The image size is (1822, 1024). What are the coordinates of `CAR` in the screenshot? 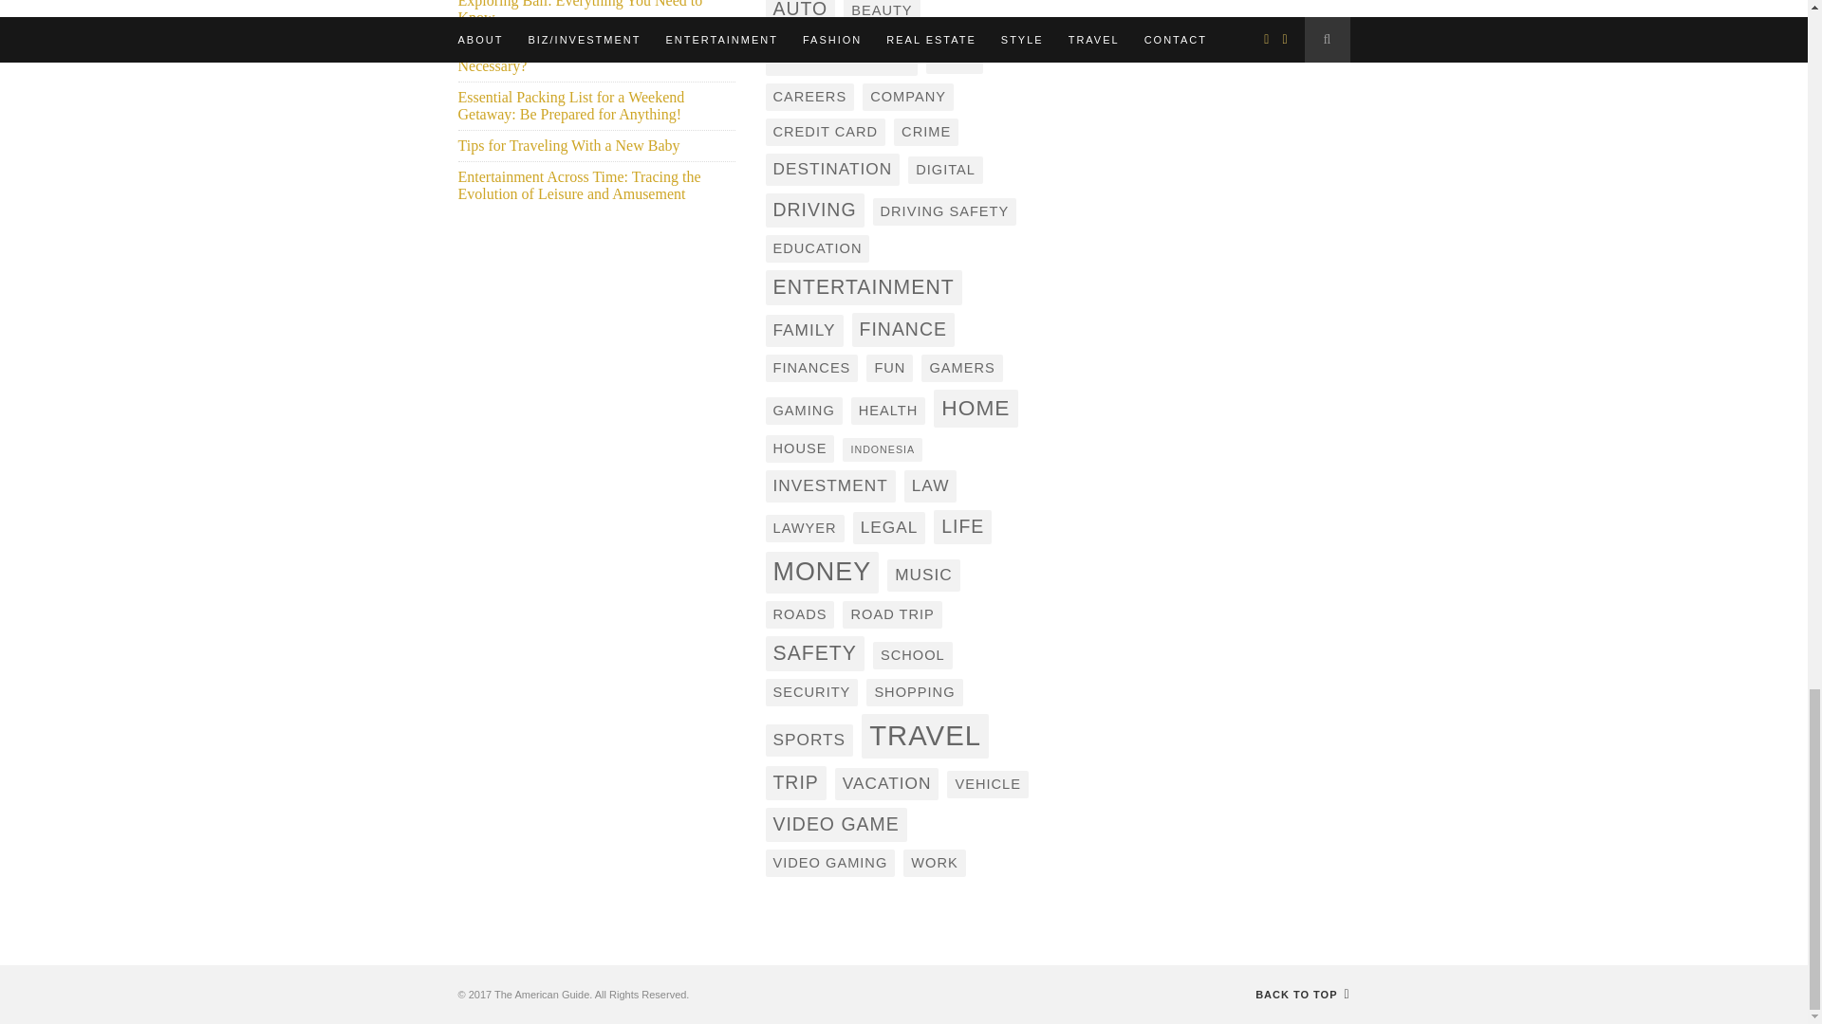 It's located at (955, 57).